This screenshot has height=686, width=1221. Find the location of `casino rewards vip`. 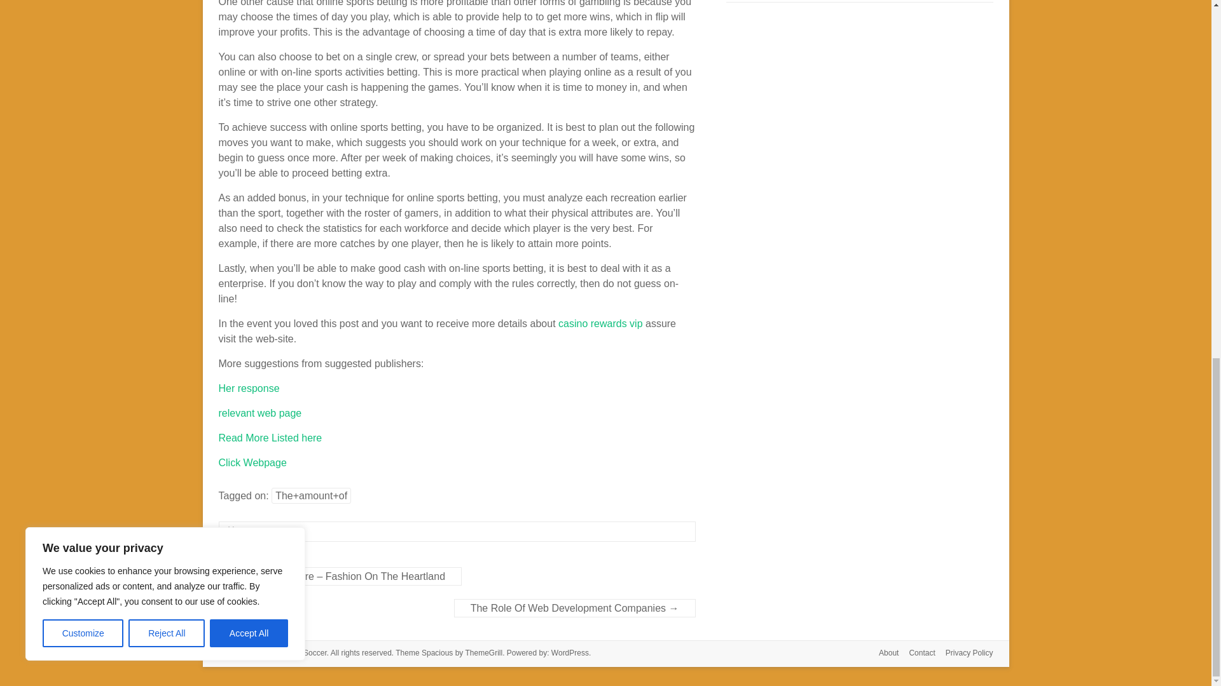

casino rewards vip is located at coordinates (600, 324).